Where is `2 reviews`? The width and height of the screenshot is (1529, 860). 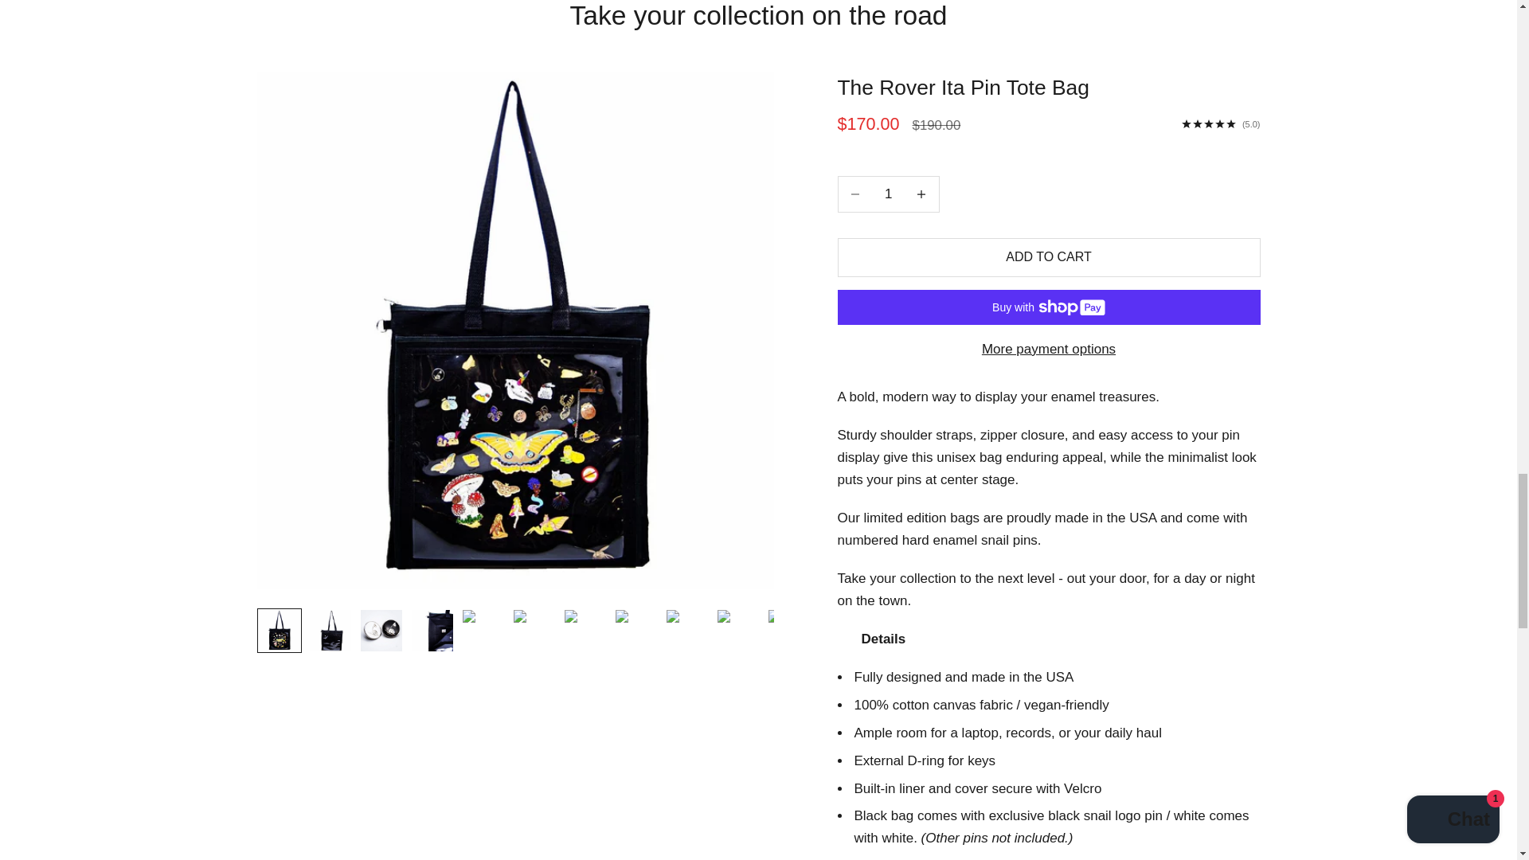 2 reviews is located at coordinates (1221, 124).